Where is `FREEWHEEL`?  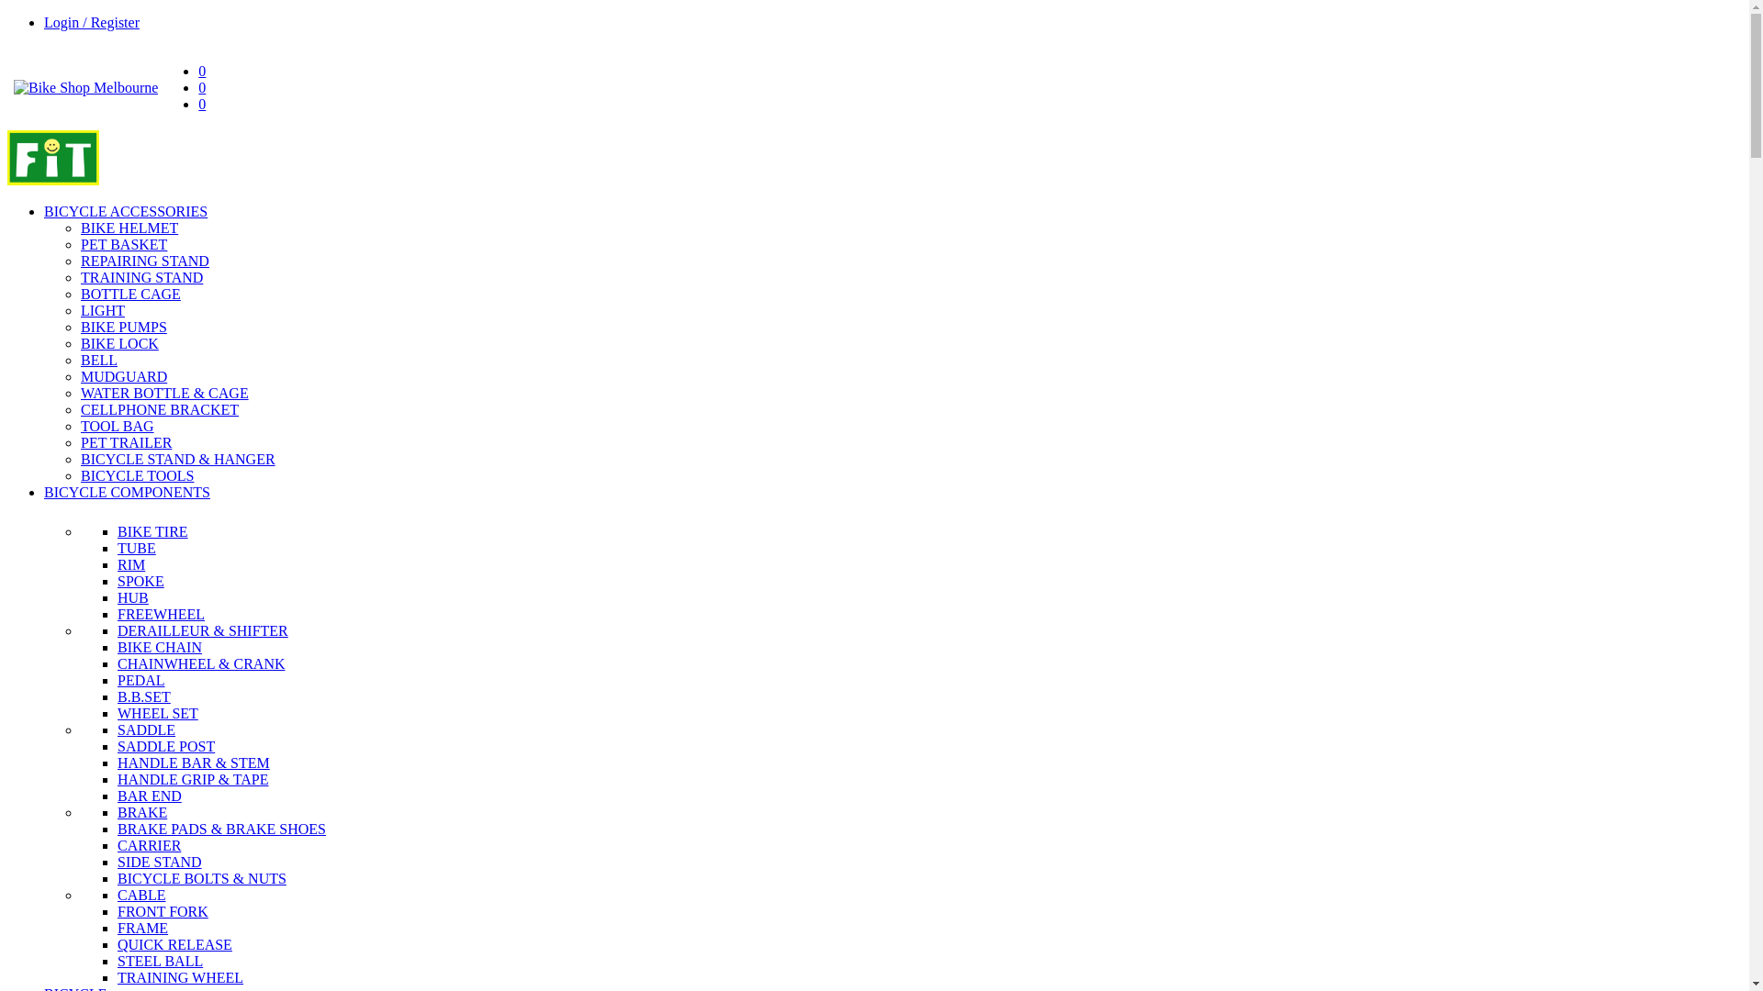 FREEWHEEL is located at coordinates (162, 617).